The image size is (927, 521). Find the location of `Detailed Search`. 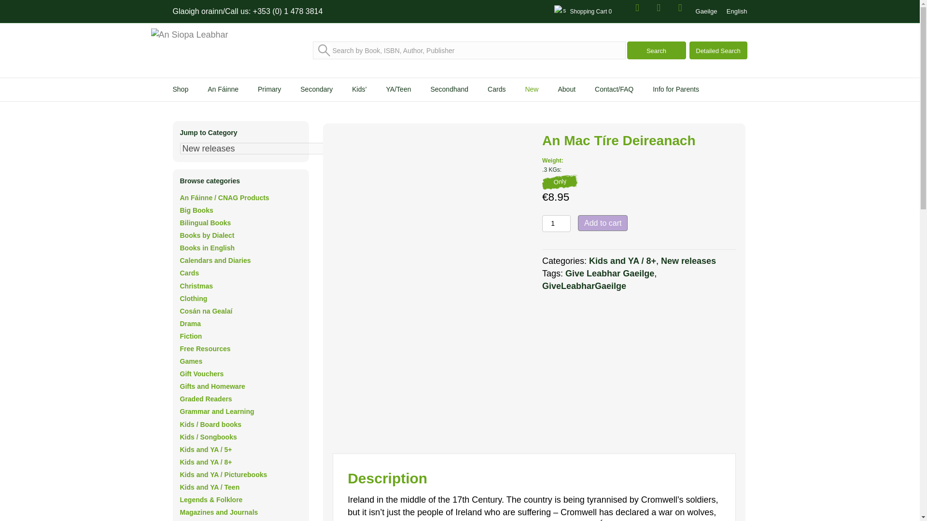

Detailed Search is located at coordinates (718, 50).